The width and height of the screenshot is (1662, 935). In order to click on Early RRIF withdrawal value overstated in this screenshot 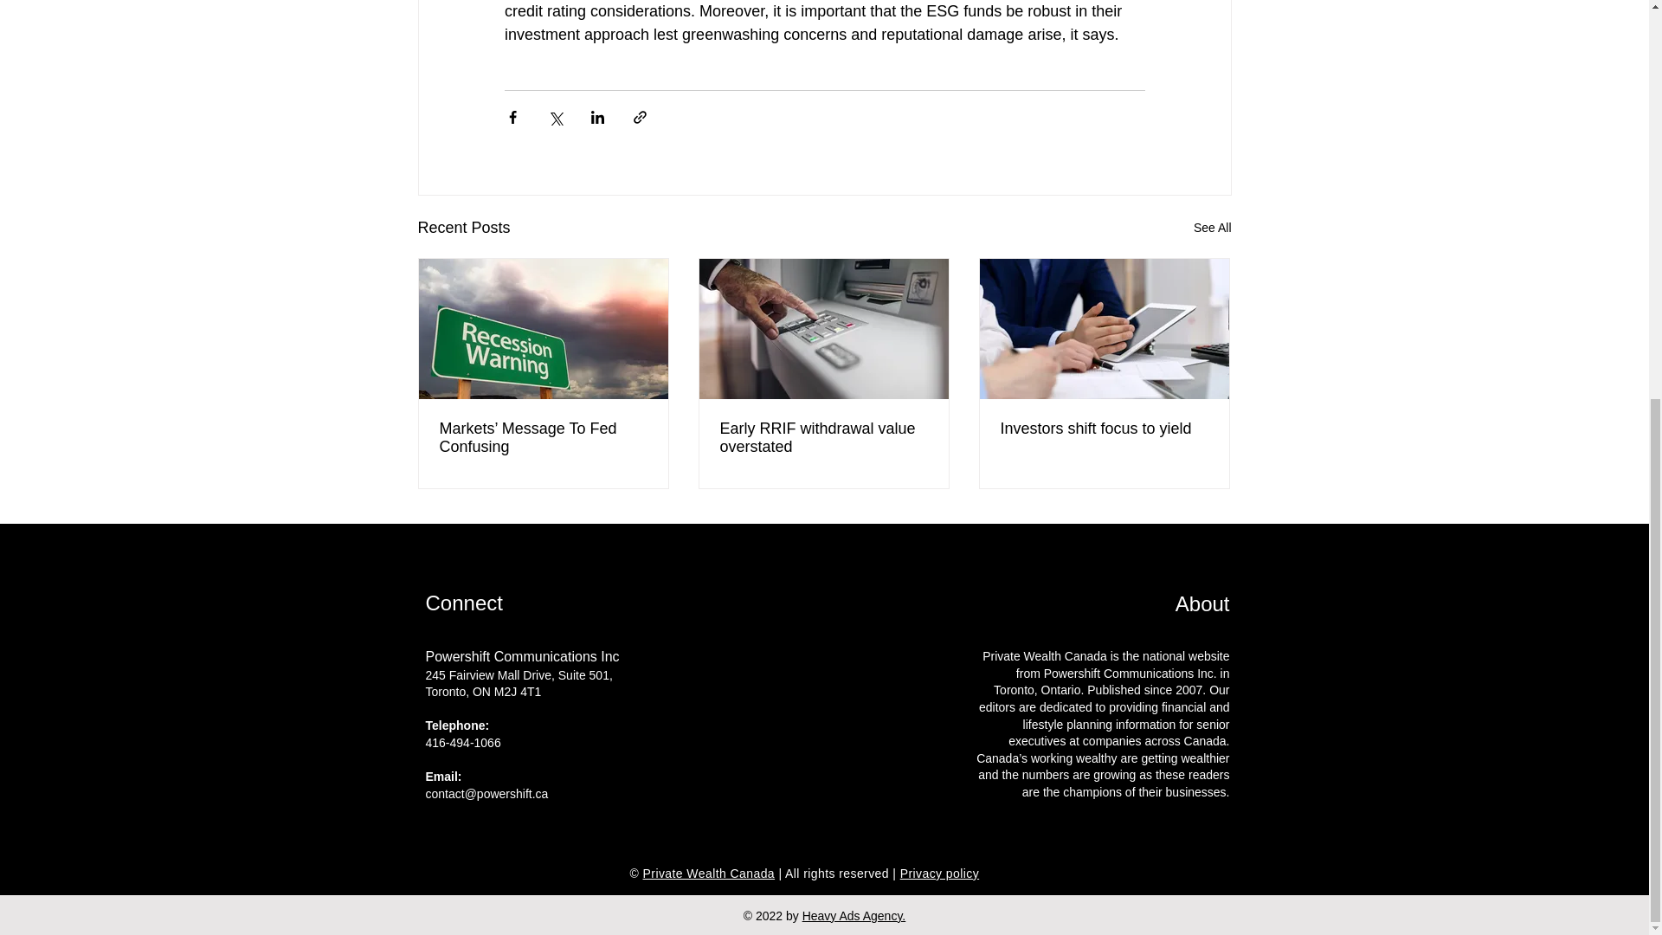, I will do `click(823, 438)`.